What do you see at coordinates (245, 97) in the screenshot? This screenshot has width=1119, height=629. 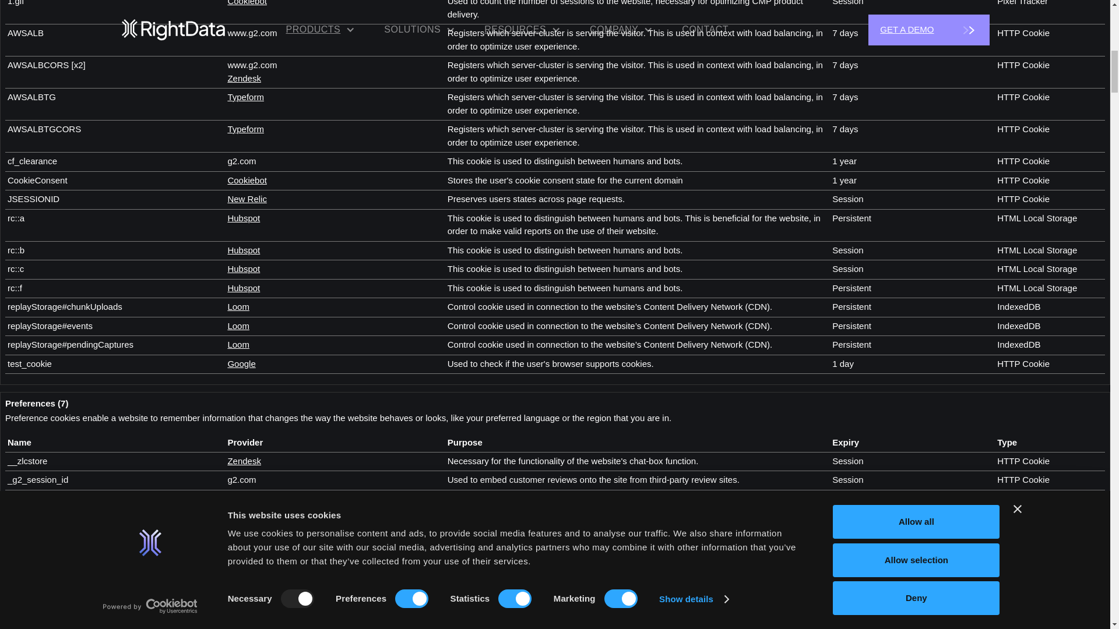 I see `Typeform` at bounding box center [245, 97].